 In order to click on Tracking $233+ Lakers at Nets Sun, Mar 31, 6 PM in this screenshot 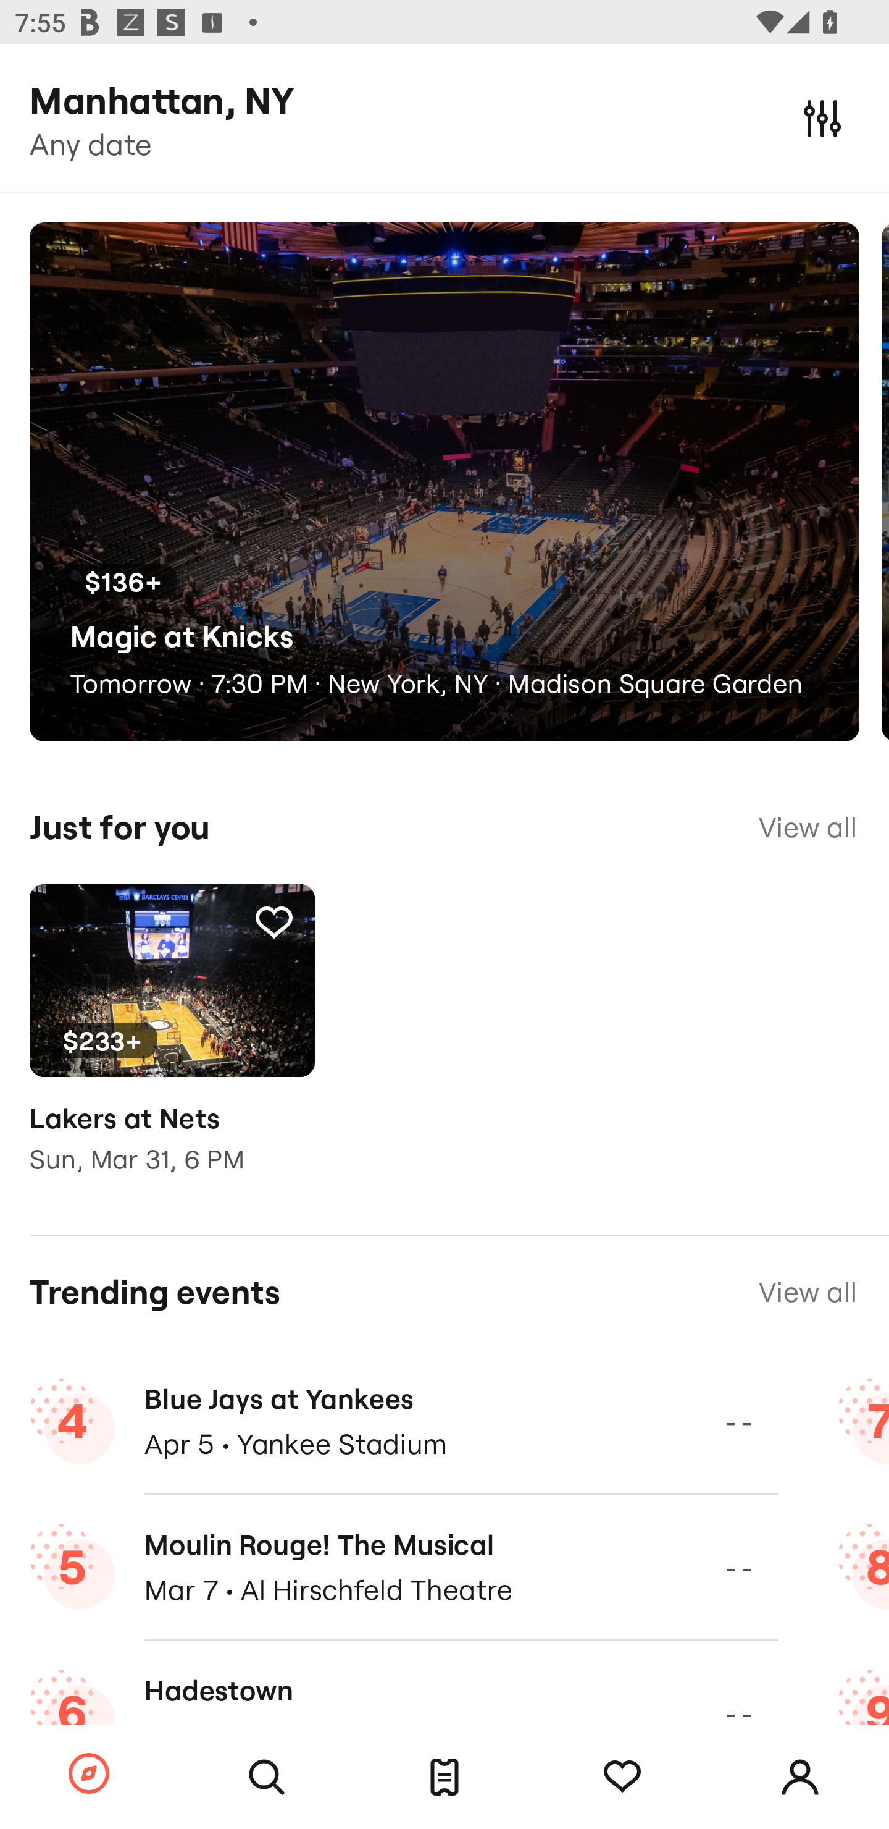, I will do `click(172, 1044)`.